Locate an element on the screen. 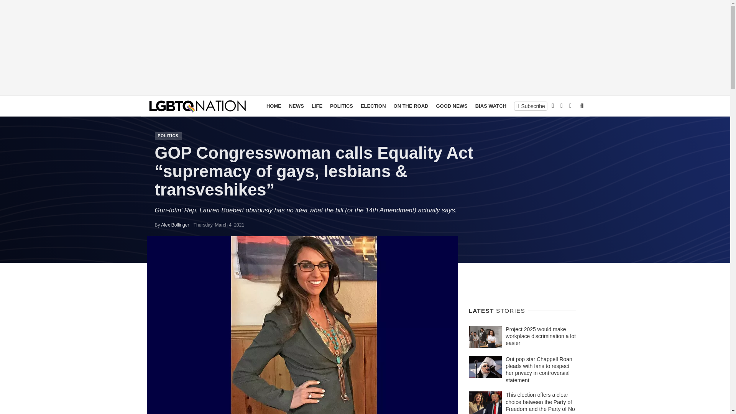  ELECTION is located at coordinates (373, 106).